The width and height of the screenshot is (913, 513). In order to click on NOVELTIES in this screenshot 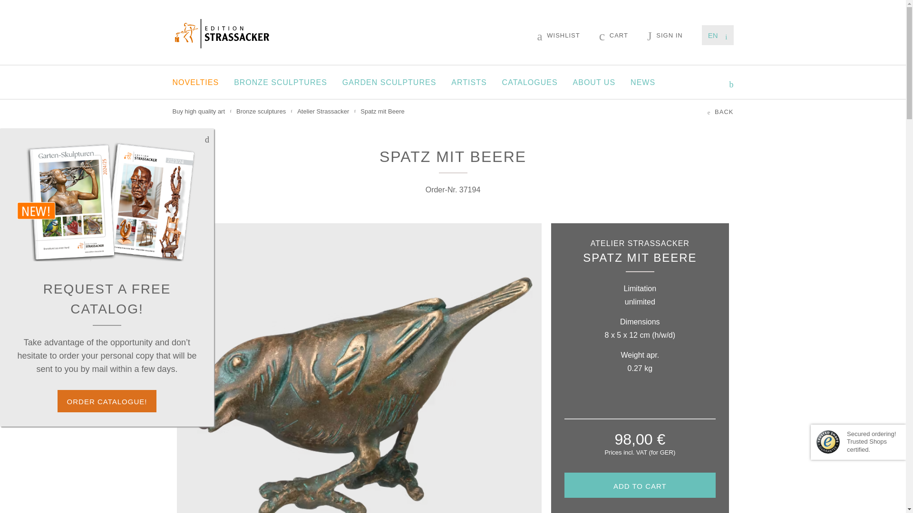, I will do `click(195, 82)`.